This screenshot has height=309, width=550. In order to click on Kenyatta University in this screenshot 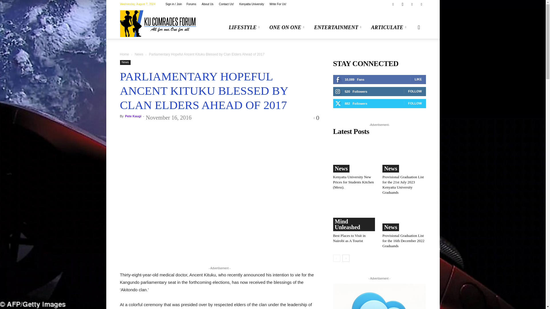, I will do `click(252, 4)`.